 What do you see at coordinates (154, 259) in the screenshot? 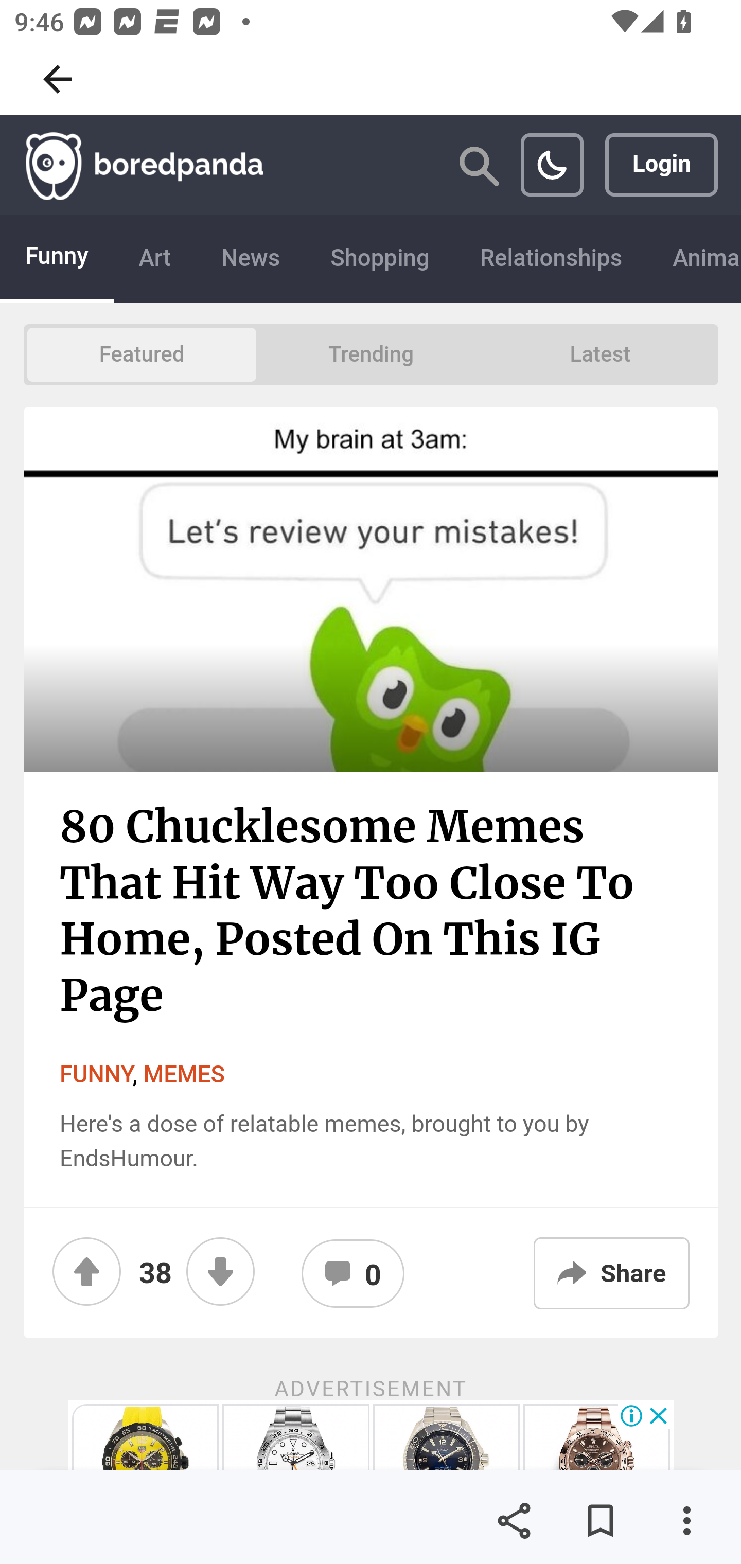
I see `Art` at bounding box center [154, 259].